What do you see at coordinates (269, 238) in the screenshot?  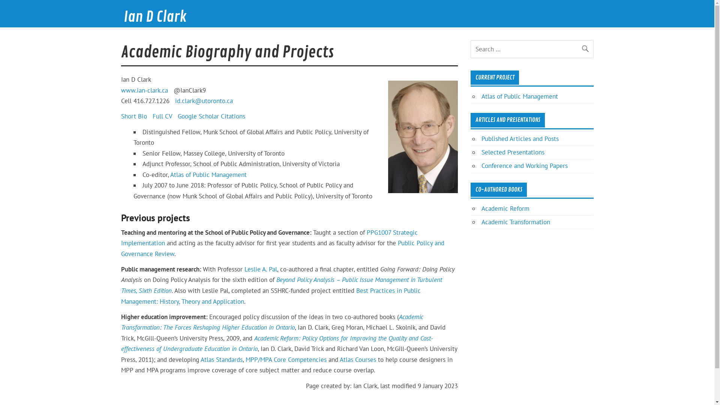 I see `PPG1007 Strategic Implementation` at bounding box center [269, 238].